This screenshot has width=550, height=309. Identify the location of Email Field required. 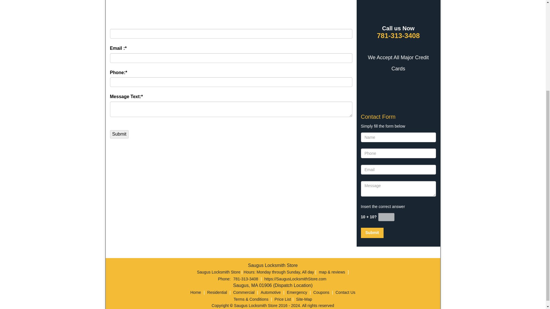
(398, 169).